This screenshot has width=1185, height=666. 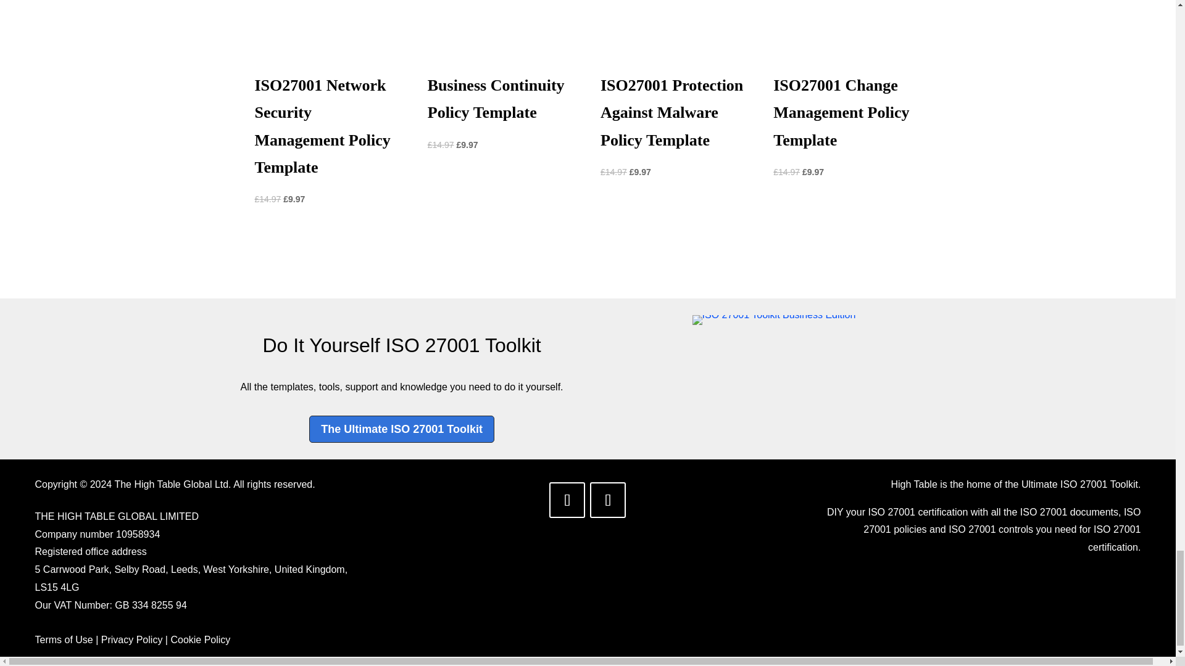 I want to click on The Ultimate ISO 27001 Toolkit, so click(x=401, y=429).